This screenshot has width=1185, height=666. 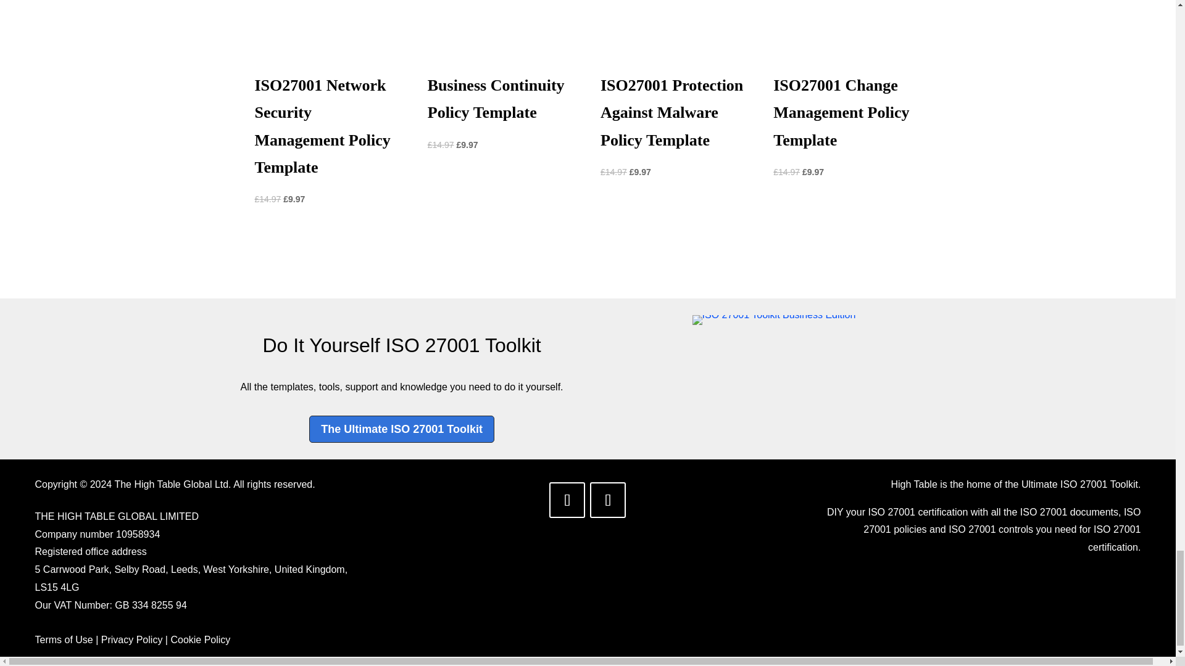 I want to click on The Ultimate ISO 27001 Toolkit, so click(x=401, y=429).